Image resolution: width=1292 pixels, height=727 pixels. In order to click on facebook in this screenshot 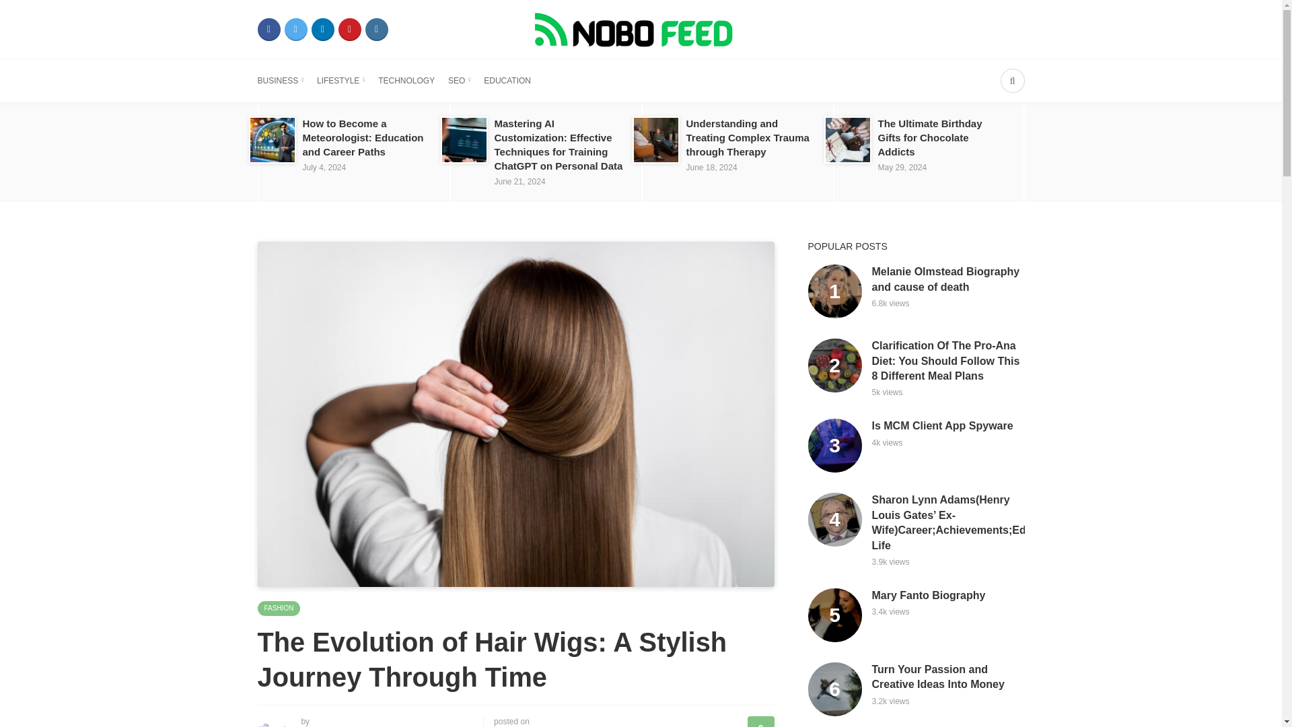, I will do `click(268, 30)`.